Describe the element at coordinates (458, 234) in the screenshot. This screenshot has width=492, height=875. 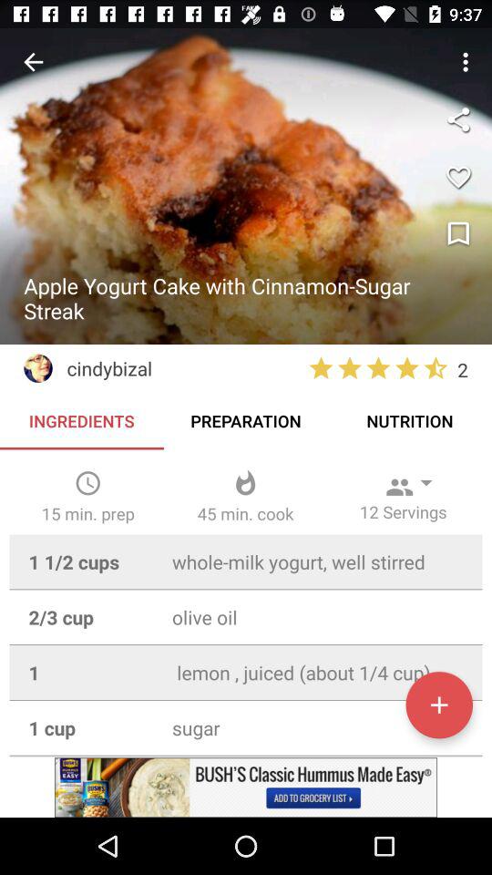
I see `bookmark recipe` at that location.